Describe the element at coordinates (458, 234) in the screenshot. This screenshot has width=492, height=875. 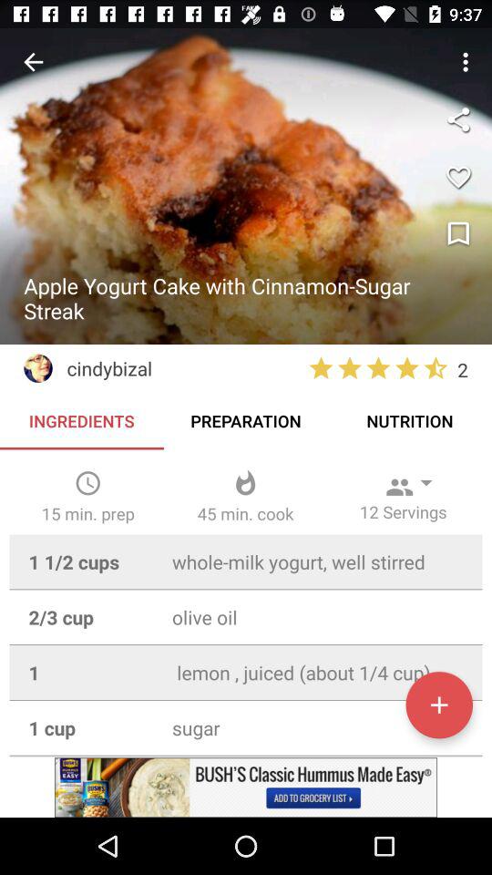
I see `bookmark recipe` at that location.